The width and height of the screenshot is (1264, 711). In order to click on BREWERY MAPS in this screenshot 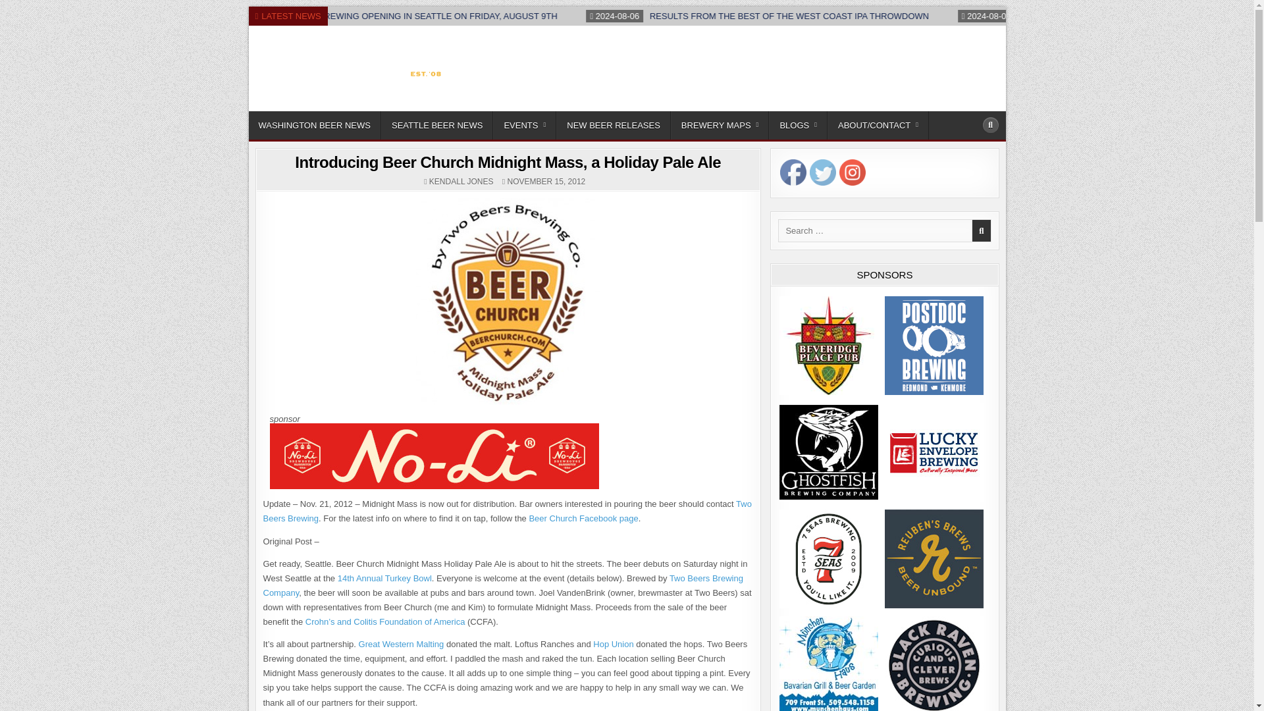, I will do `click(720, 125)`.